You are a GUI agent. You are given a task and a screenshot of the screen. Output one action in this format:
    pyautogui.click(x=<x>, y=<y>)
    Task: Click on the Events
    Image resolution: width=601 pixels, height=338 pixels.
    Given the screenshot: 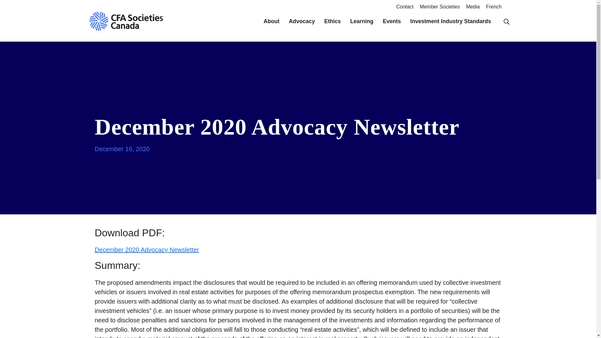 What is the action you would take?
    pyautogui.click(x=392, y=21)
    